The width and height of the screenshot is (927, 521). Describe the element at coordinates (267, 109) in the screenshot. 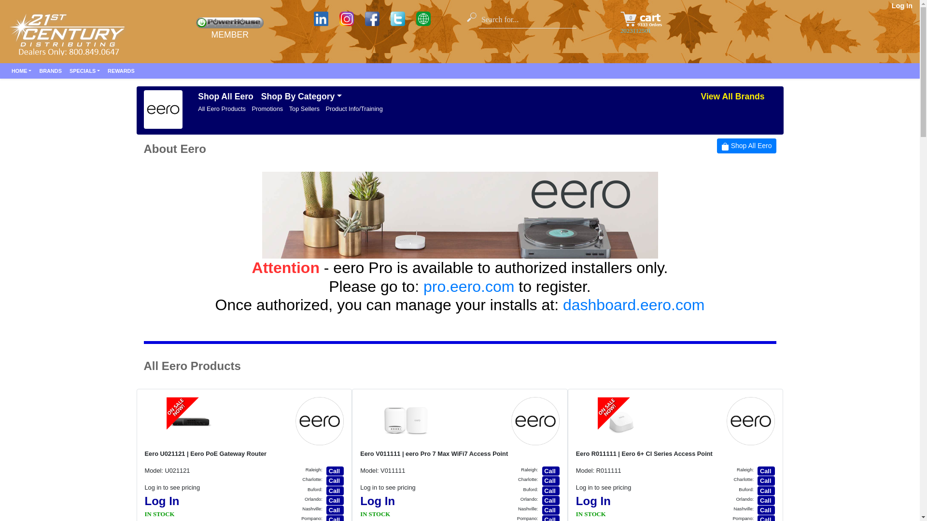

I see `Promotions` at that location.